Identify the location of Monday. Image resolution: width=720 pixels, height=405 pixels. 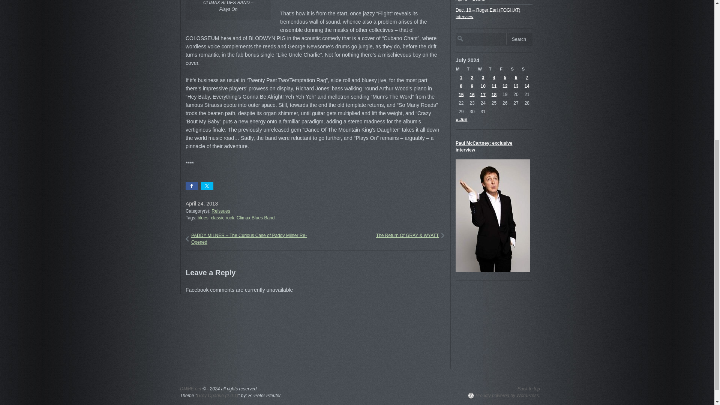
(461, 69).